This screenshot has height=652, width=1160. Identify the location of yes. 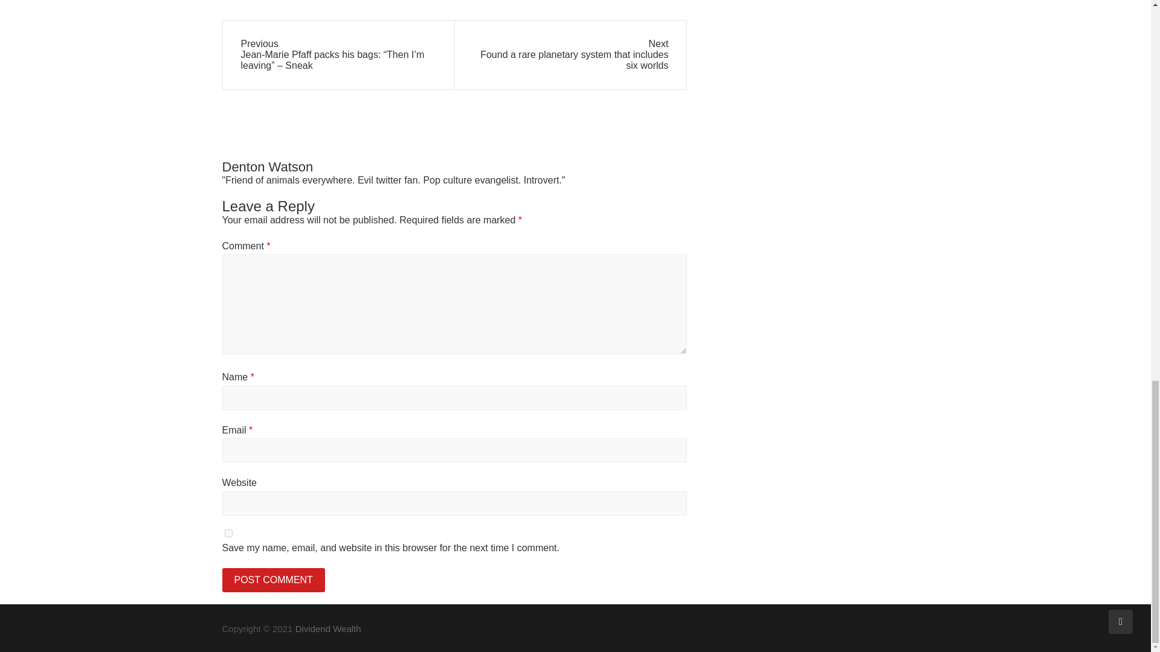
(228, 532).